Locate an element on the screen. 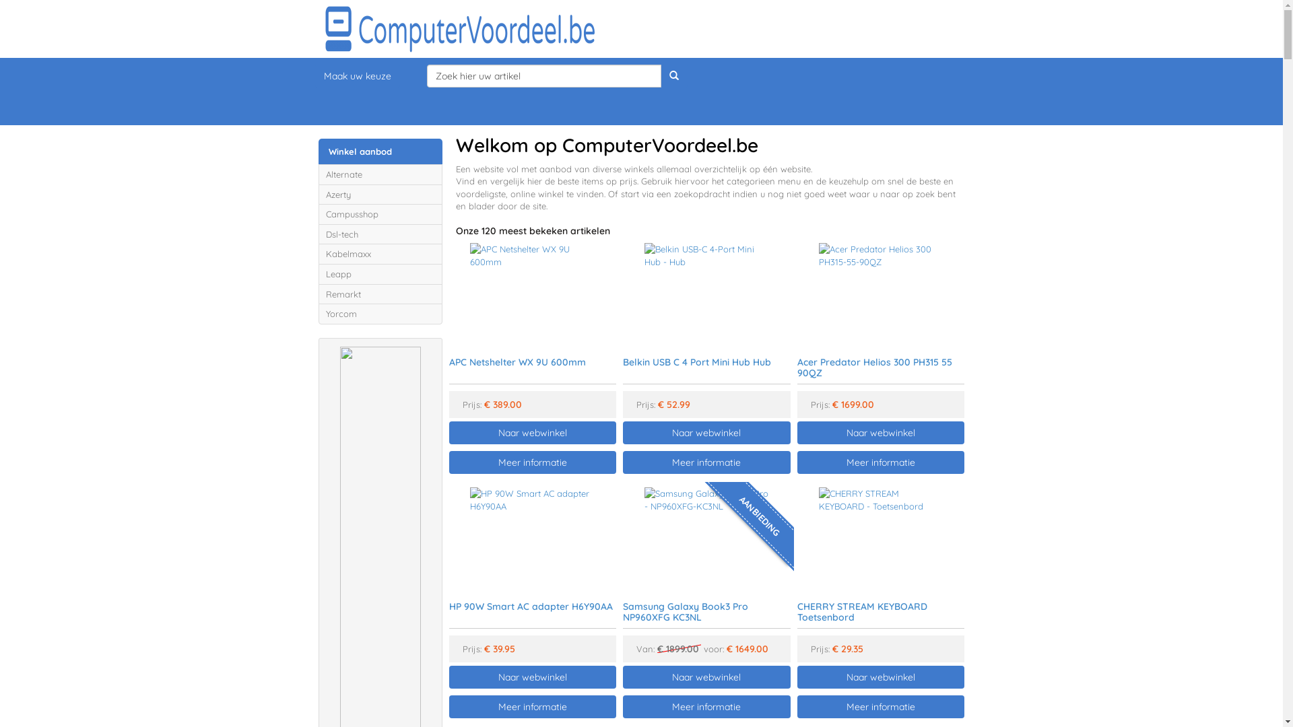  Azerty is located at coordinates (380, 195).